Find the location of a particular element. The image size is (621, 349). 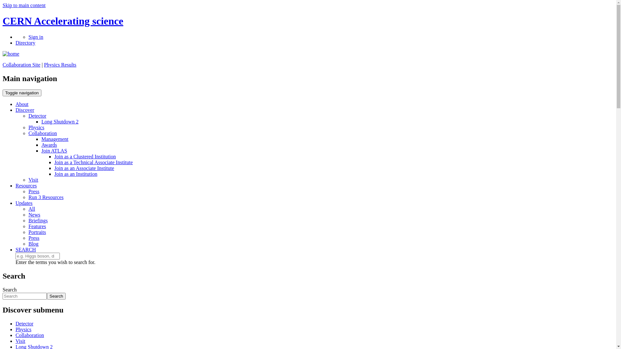

Skip to main content is located at coordinates (24, 5).